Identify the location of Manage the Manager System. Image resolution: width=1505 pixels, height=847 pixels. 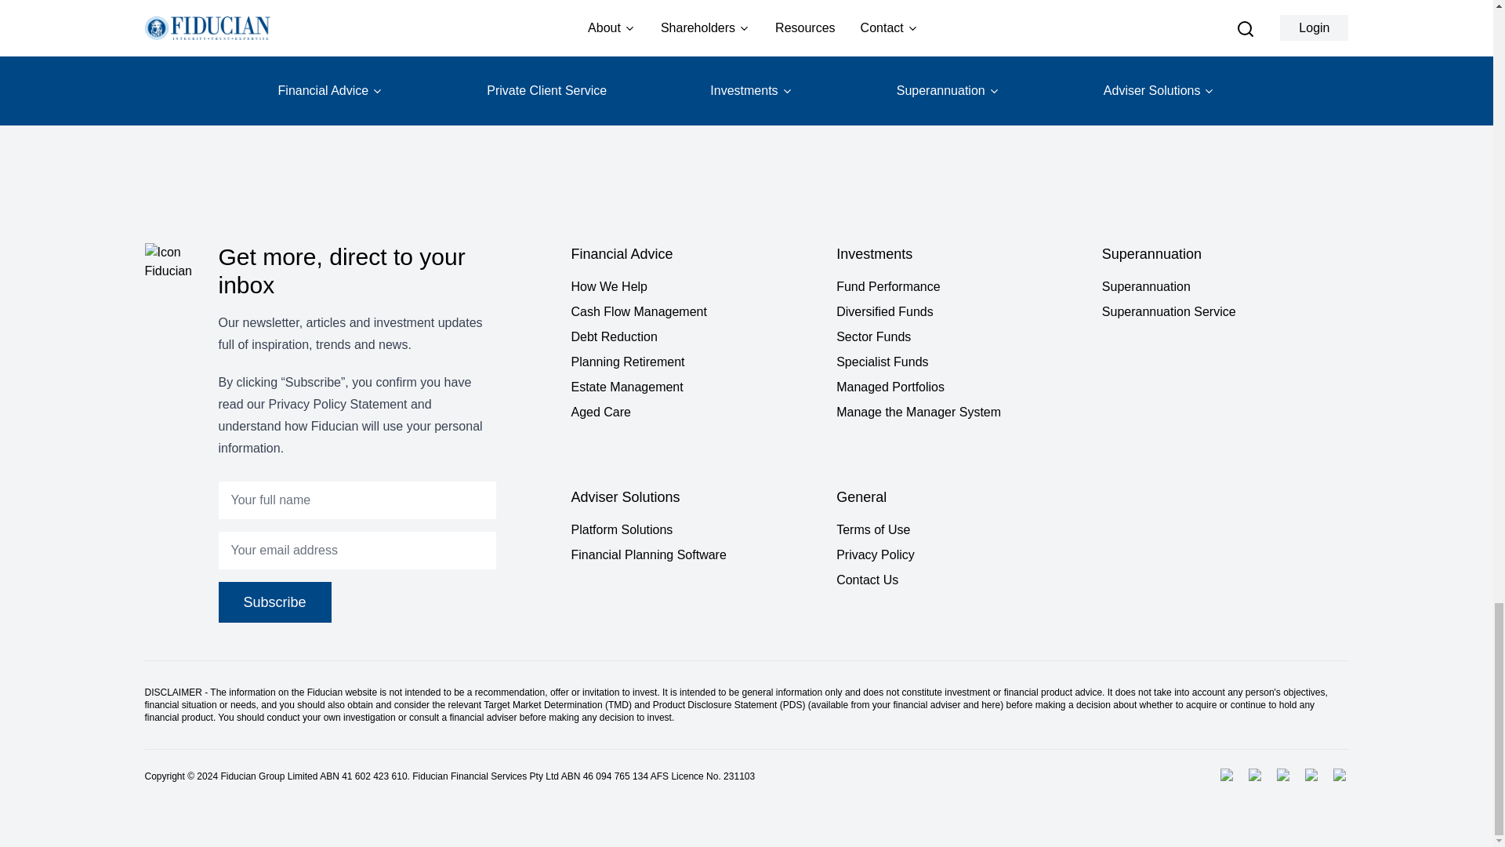
(959, 413).